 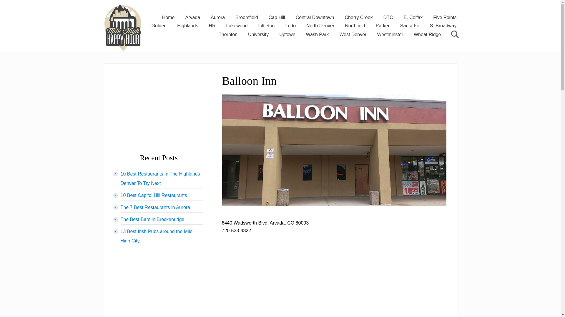 What do you see at coordinates (266, 26) in the screenshot?
I see `Littleton` at bounding box center [266, 26].